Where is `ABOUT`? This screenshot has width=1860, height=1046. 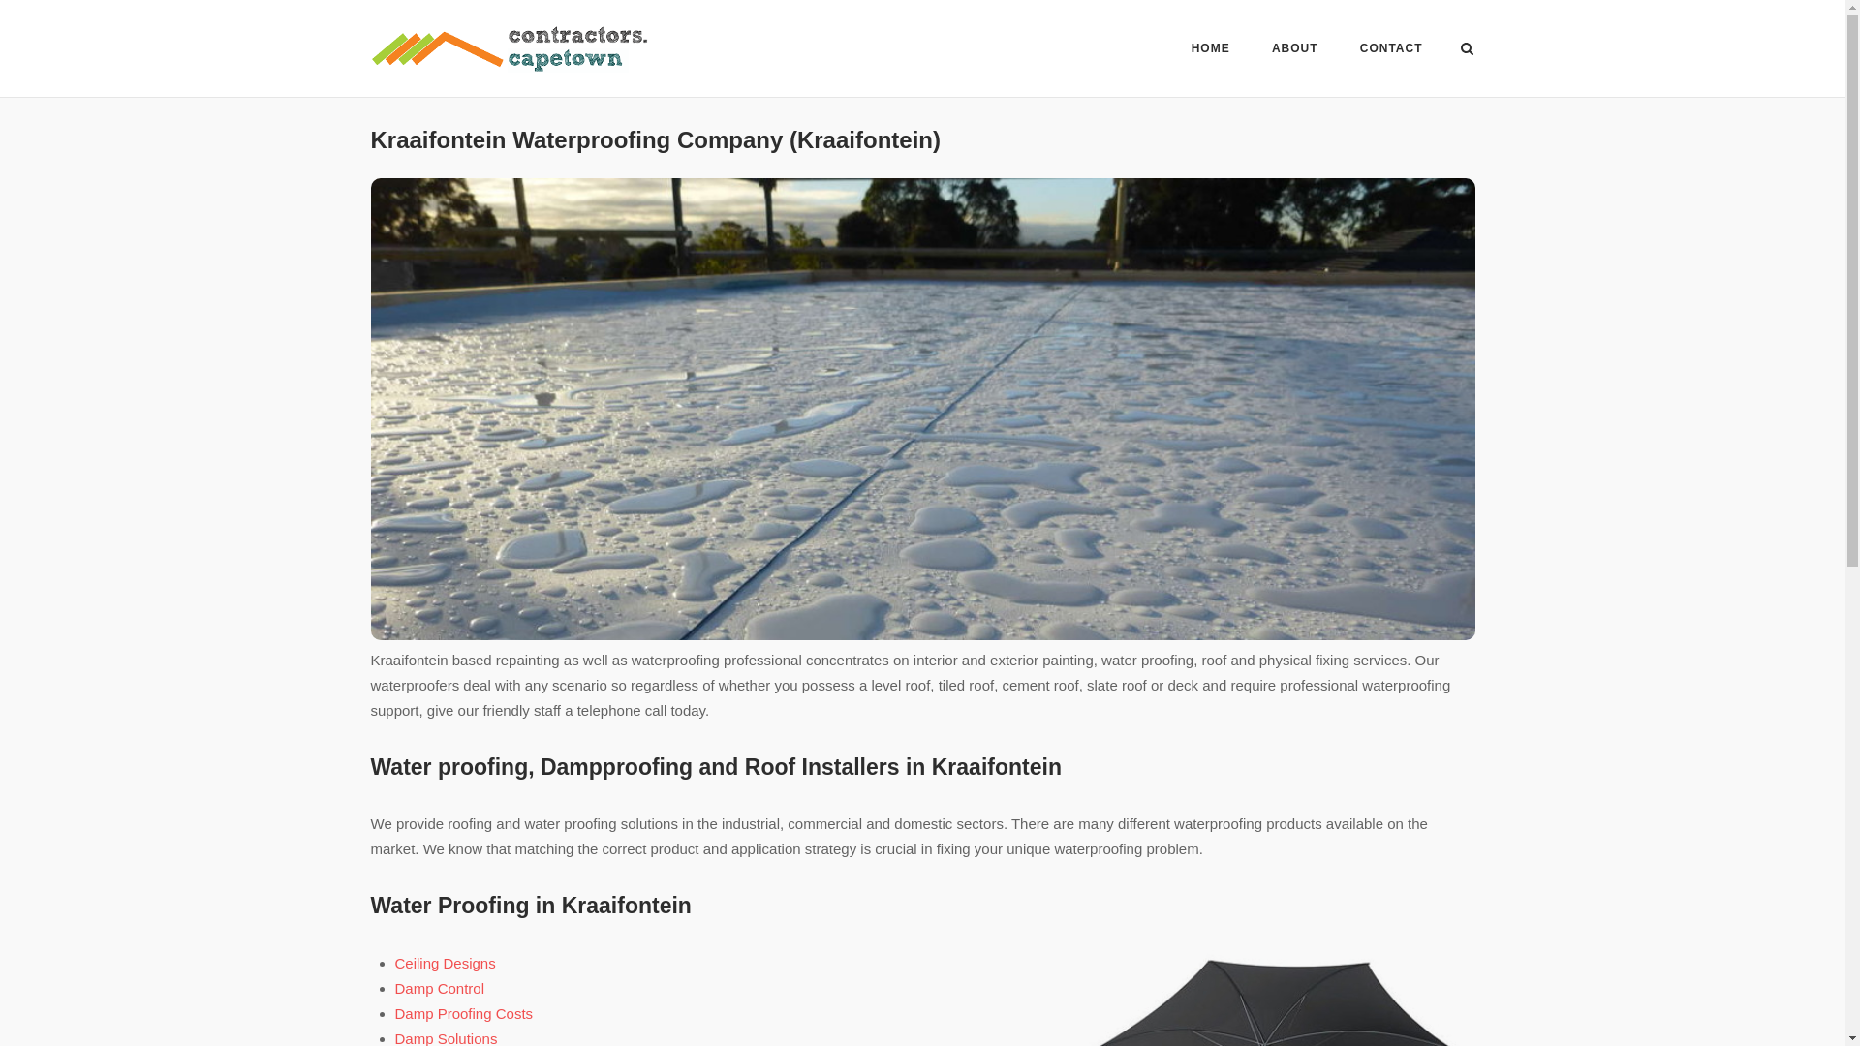
ABOUT is located at coordinates (1295, 51).